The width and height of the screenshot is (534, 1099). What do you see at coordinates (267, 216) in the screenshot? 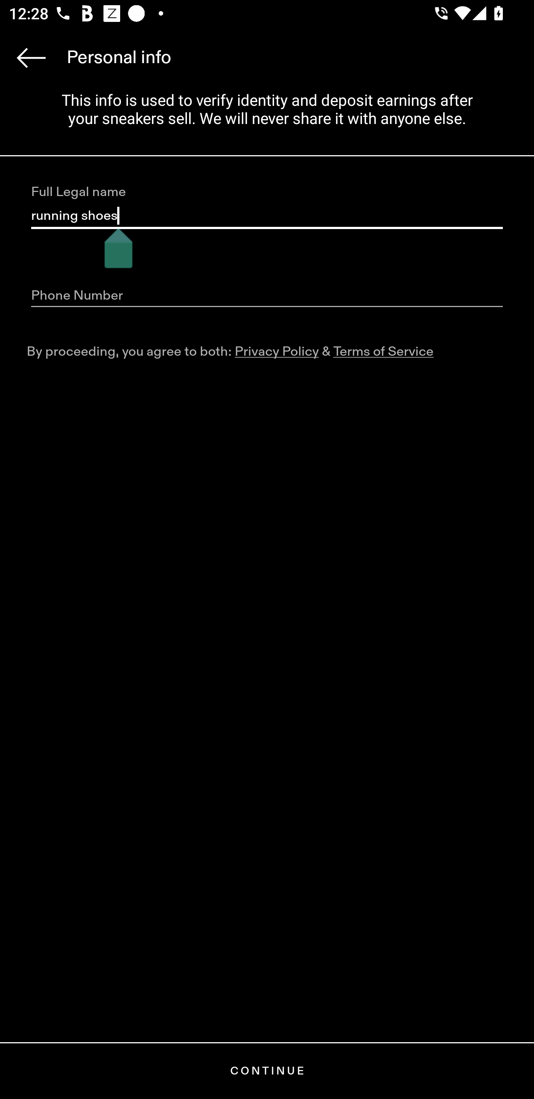
I see `running shoes` at bounding box center [267, 216].